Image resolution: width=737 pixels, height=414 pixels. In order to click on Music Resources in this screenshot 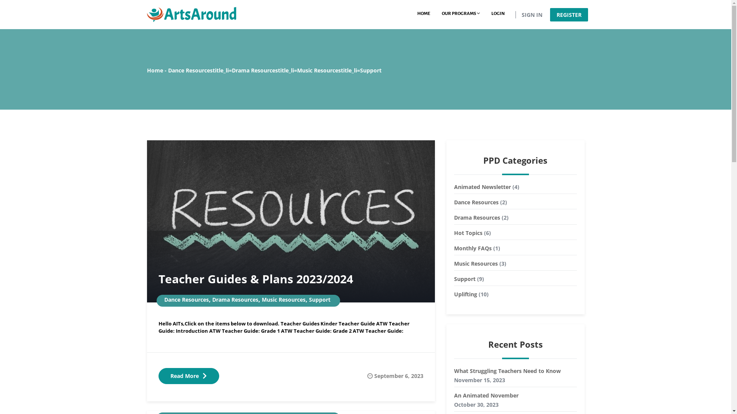, I will do `click(284, 300)`.